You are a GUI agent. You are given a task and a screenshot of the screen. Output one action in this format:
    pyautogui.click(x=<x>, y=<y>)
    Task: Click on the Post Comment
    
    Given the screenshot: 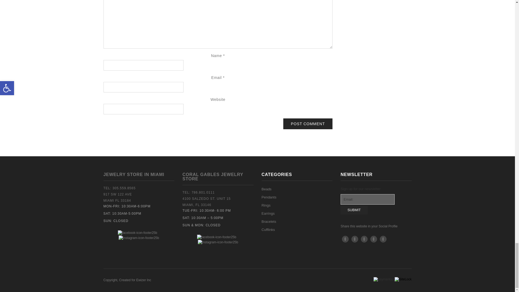 What is the action you would take?
    pyautogui.click(x=308, y=124)
    